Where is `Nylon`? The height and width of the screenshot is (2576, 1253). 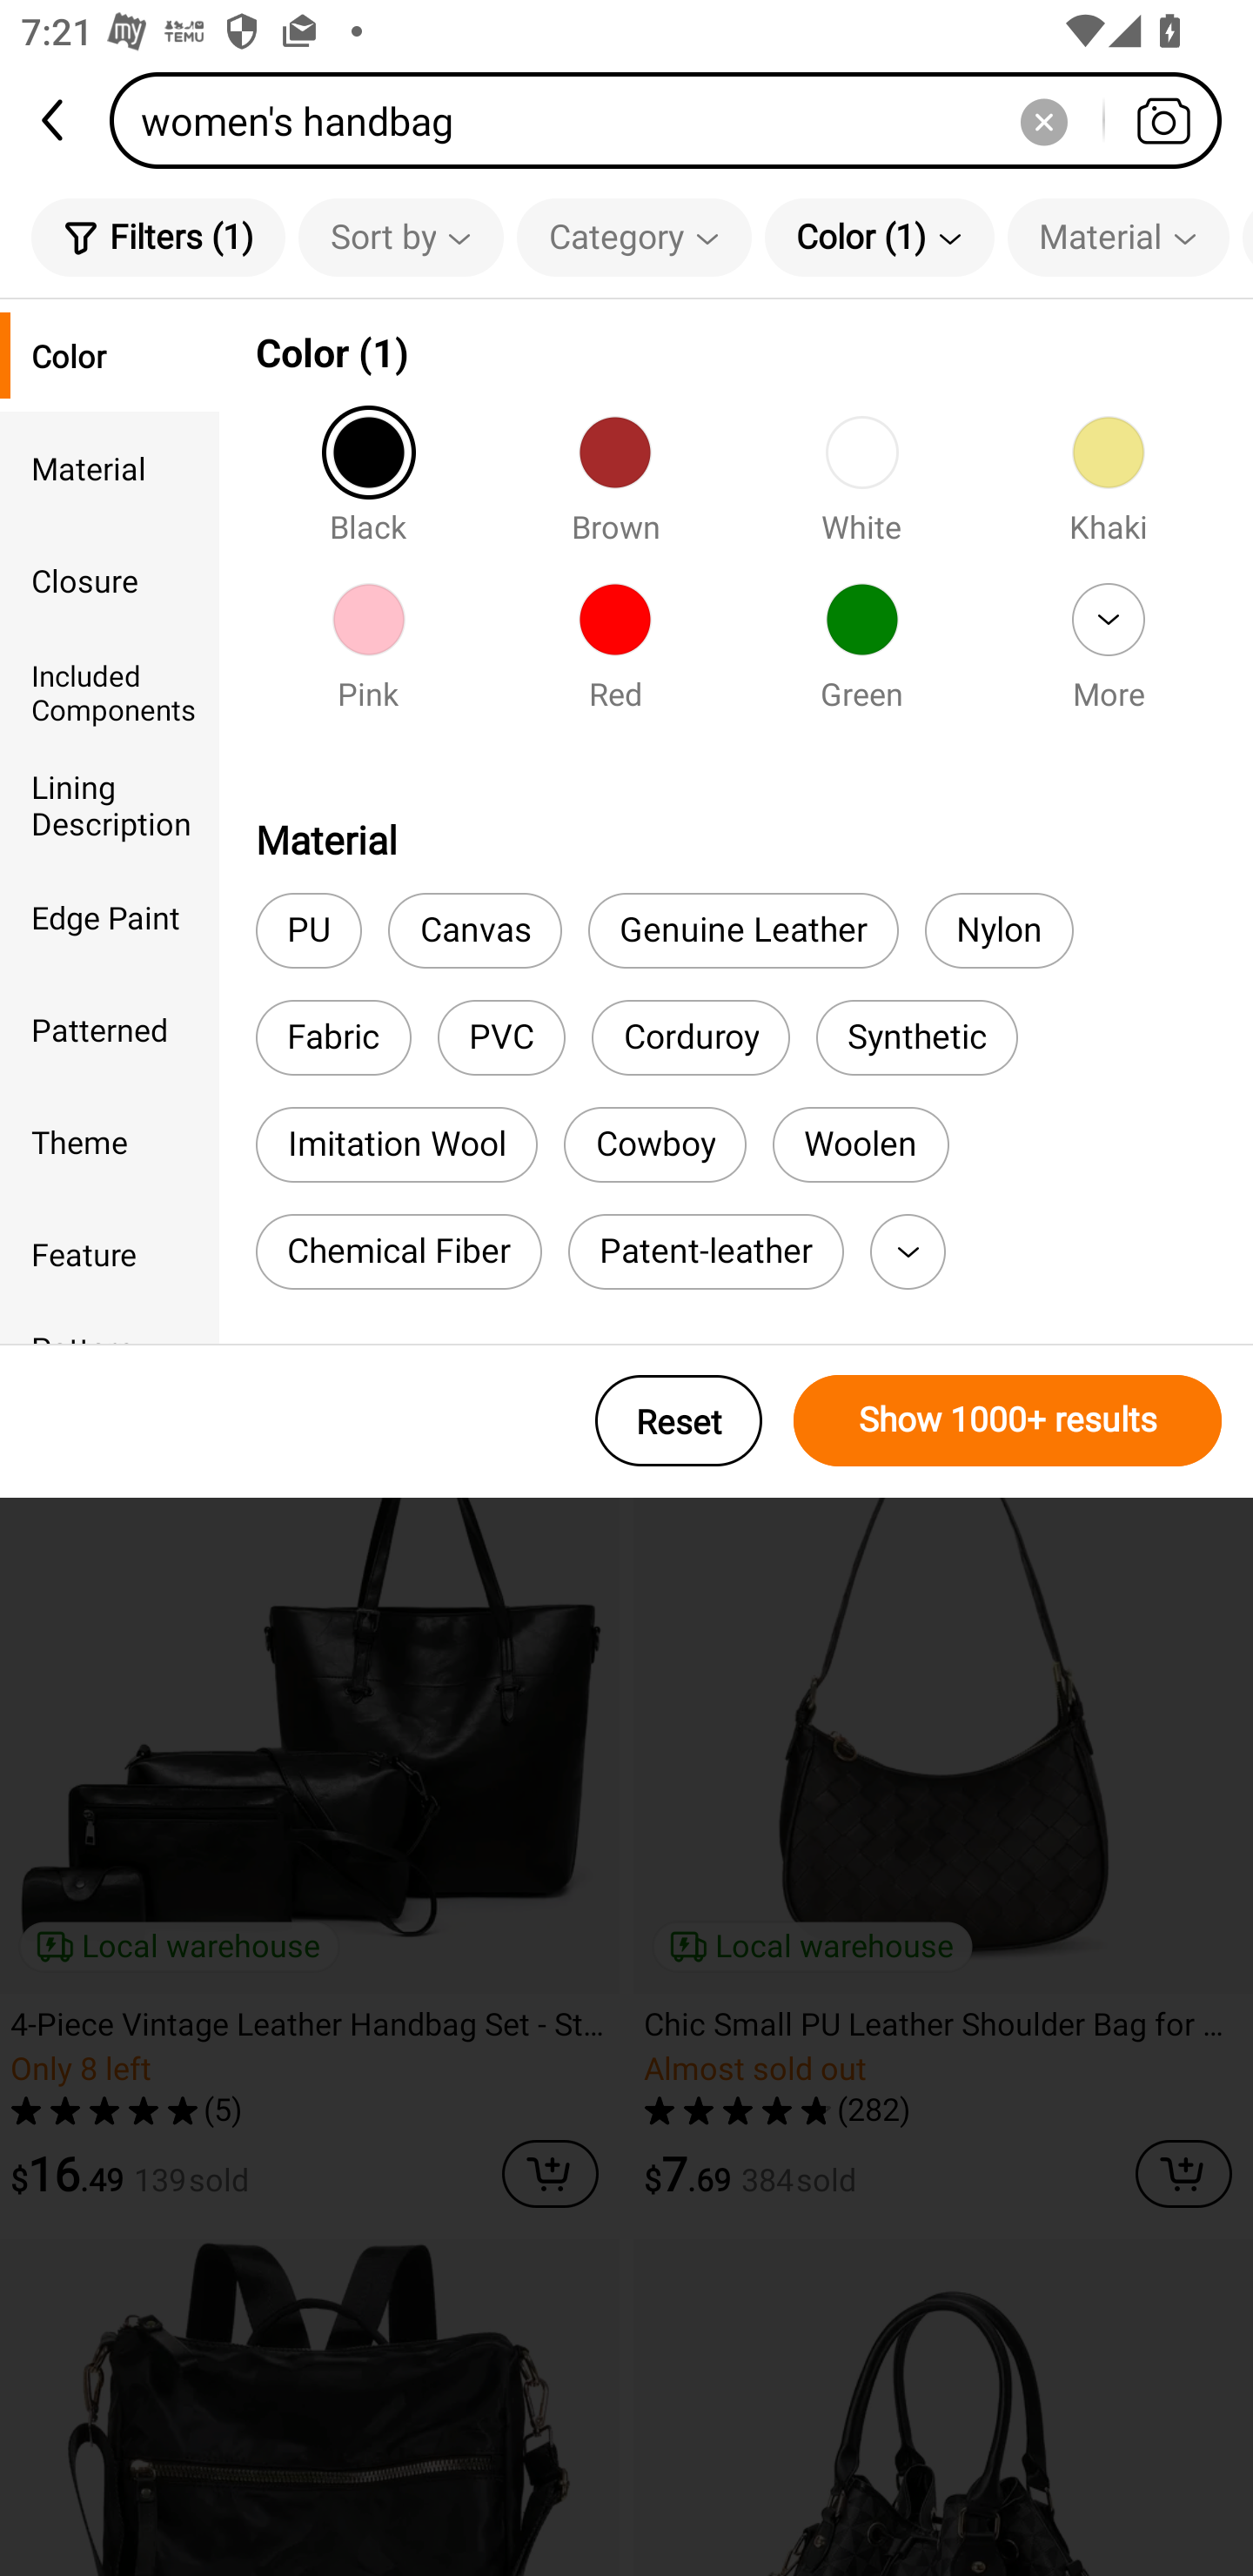 Nylon is located at coordinates (999, 931).